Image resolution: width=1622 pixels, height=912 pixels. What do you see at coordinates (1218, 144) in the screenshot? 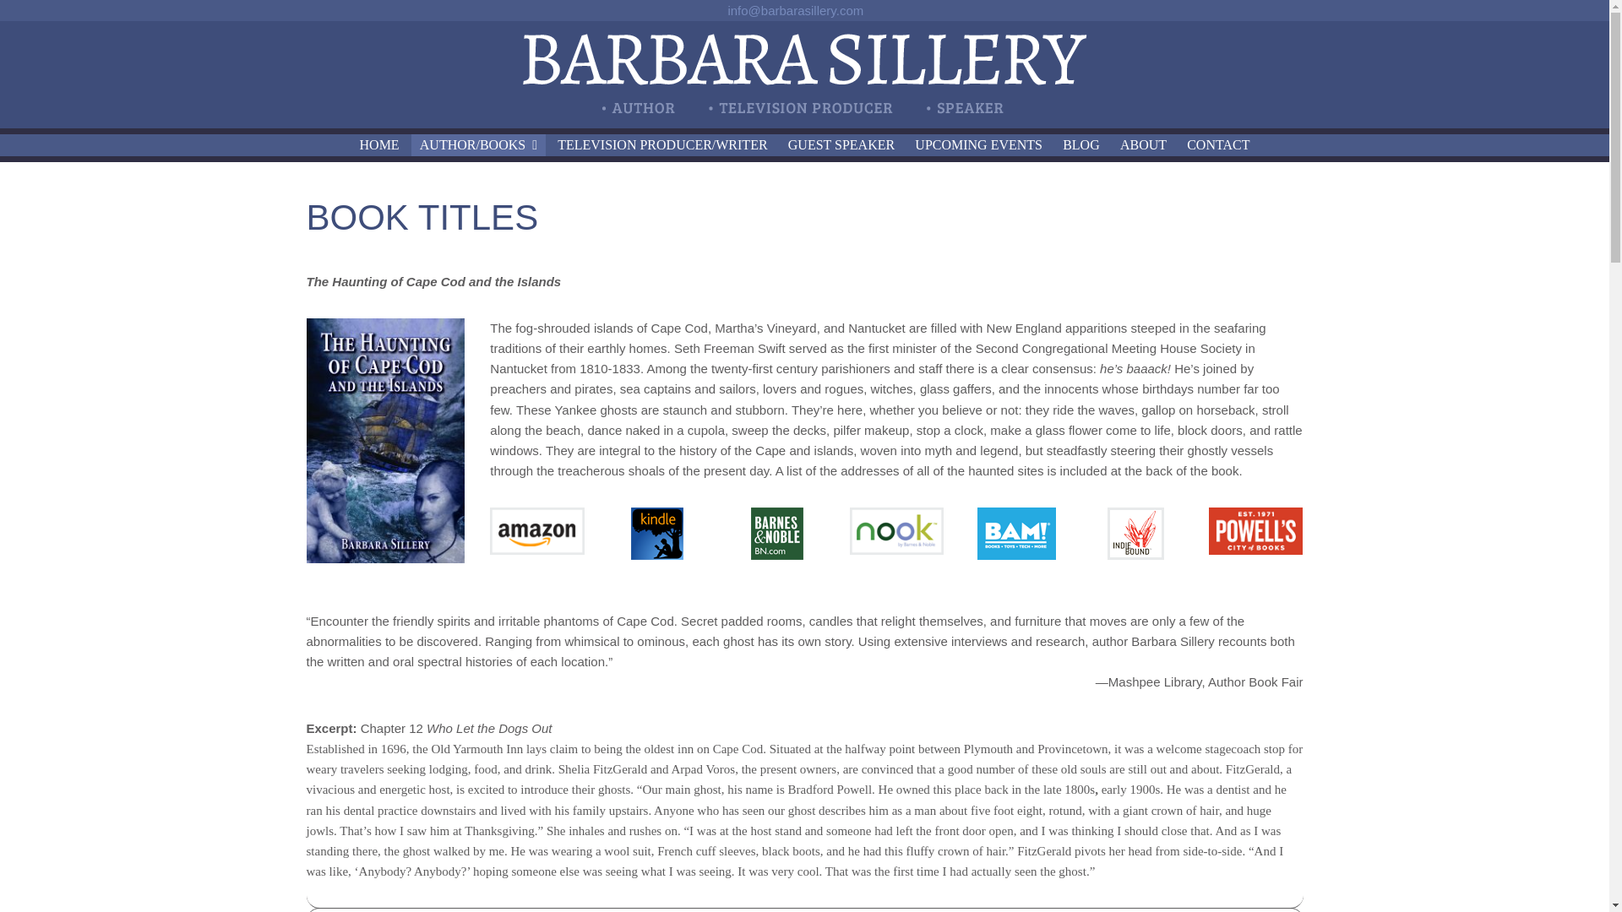
I see `CONTACT` at bounding box center [1218, 144].